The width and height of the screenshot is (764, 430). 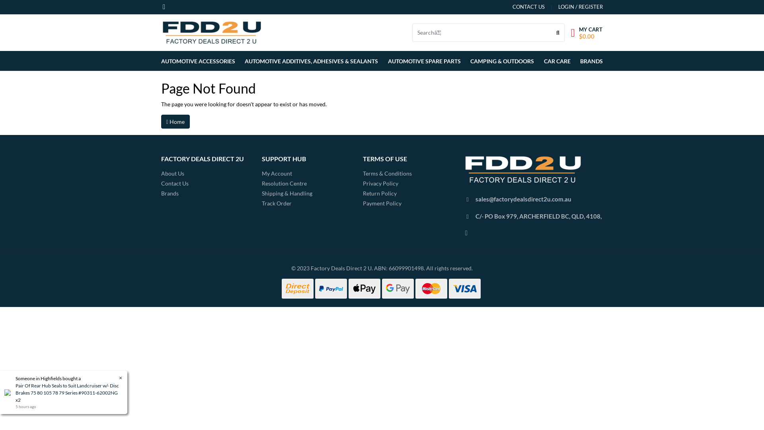 I want to click on Factory Deals Direct 2 U, so click(x=212, y=32).